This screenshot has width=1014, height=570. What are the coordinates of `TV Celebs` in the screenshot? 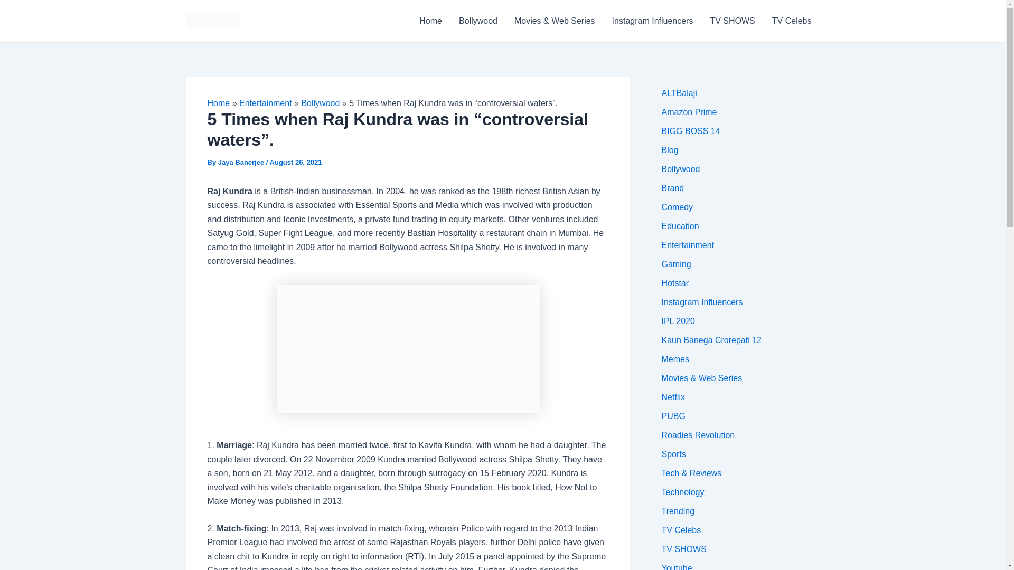 It's located at (792, 21).